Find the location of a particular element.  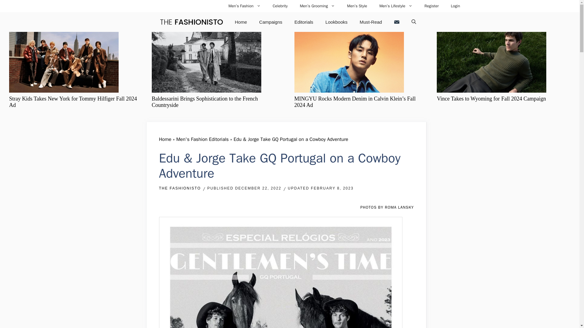

Must-Read is located at coordinates (371, 22).